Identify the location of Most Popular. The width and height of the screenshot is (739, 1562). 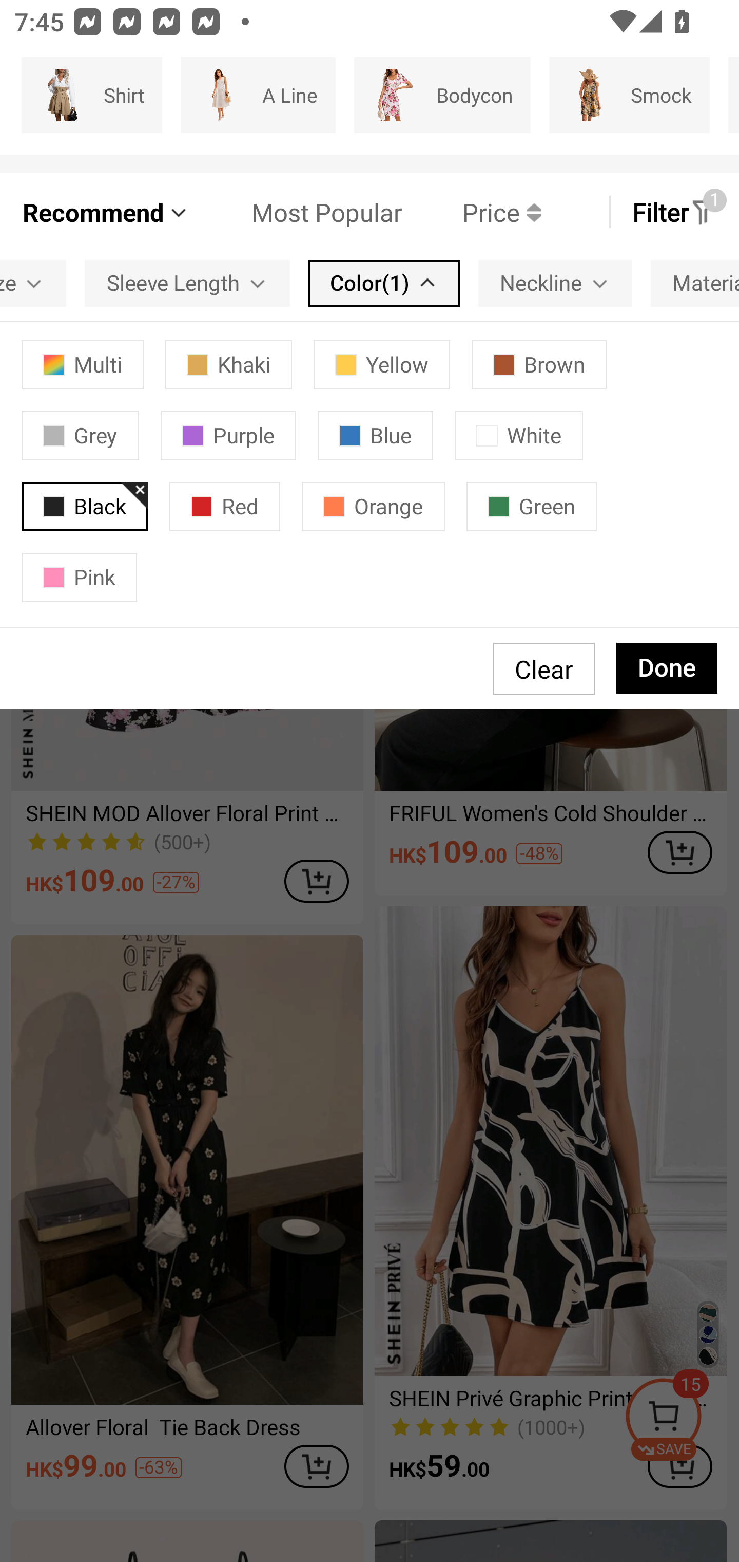
(296, 212).